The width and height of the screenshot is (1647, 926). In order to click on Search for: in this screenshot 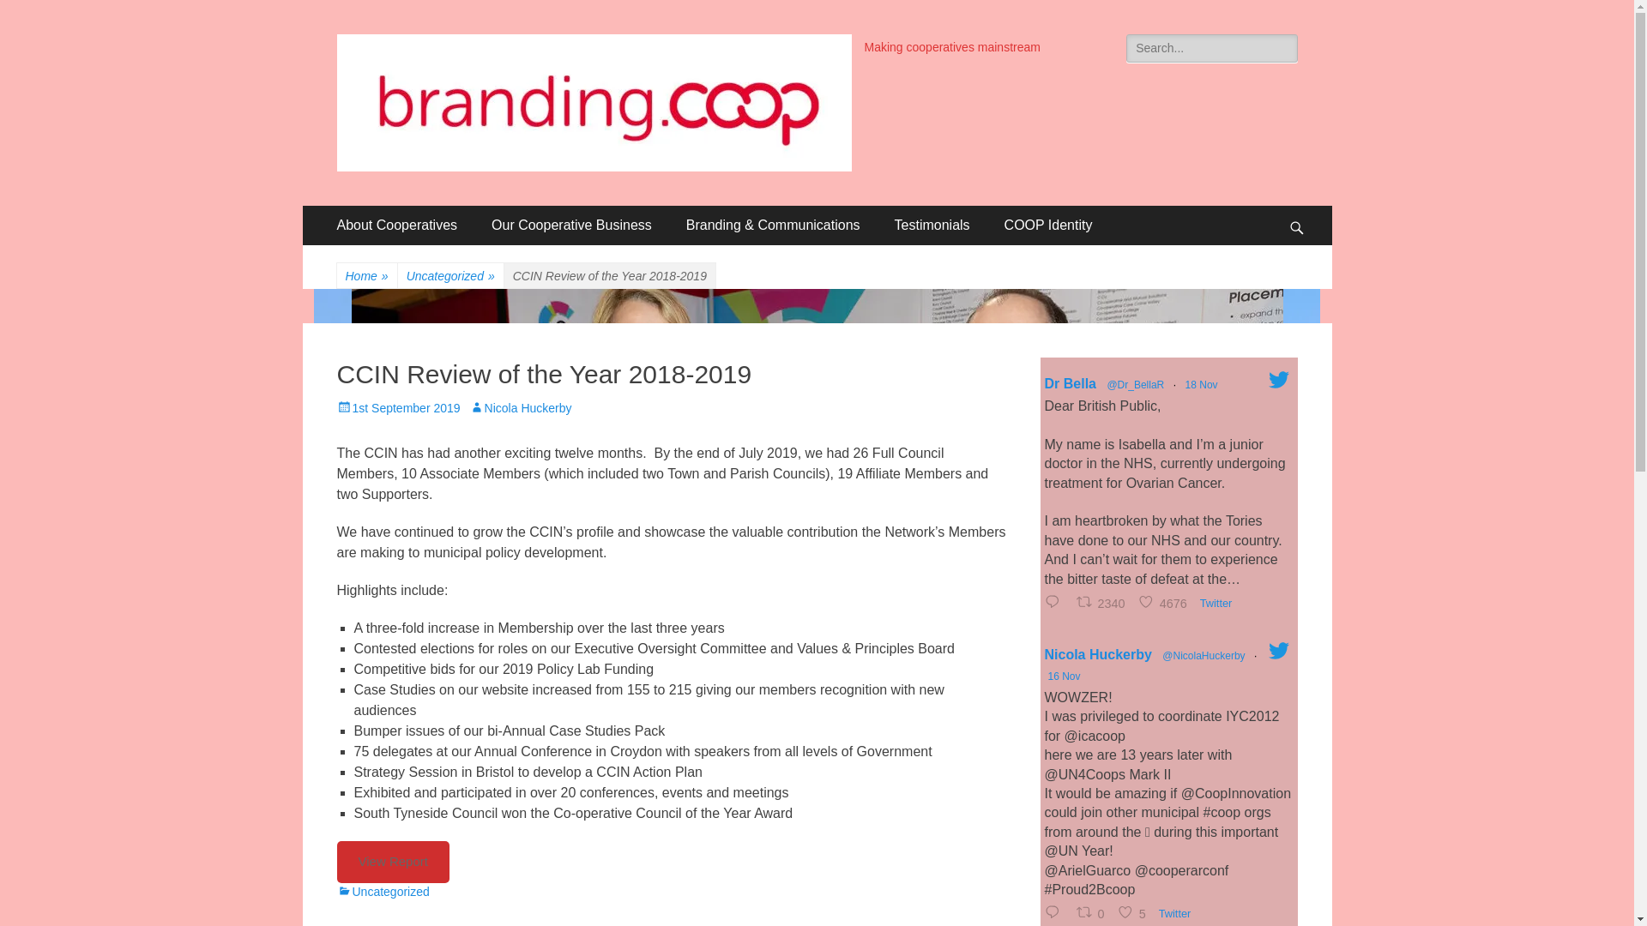, I will do `click(1211, 48)`.